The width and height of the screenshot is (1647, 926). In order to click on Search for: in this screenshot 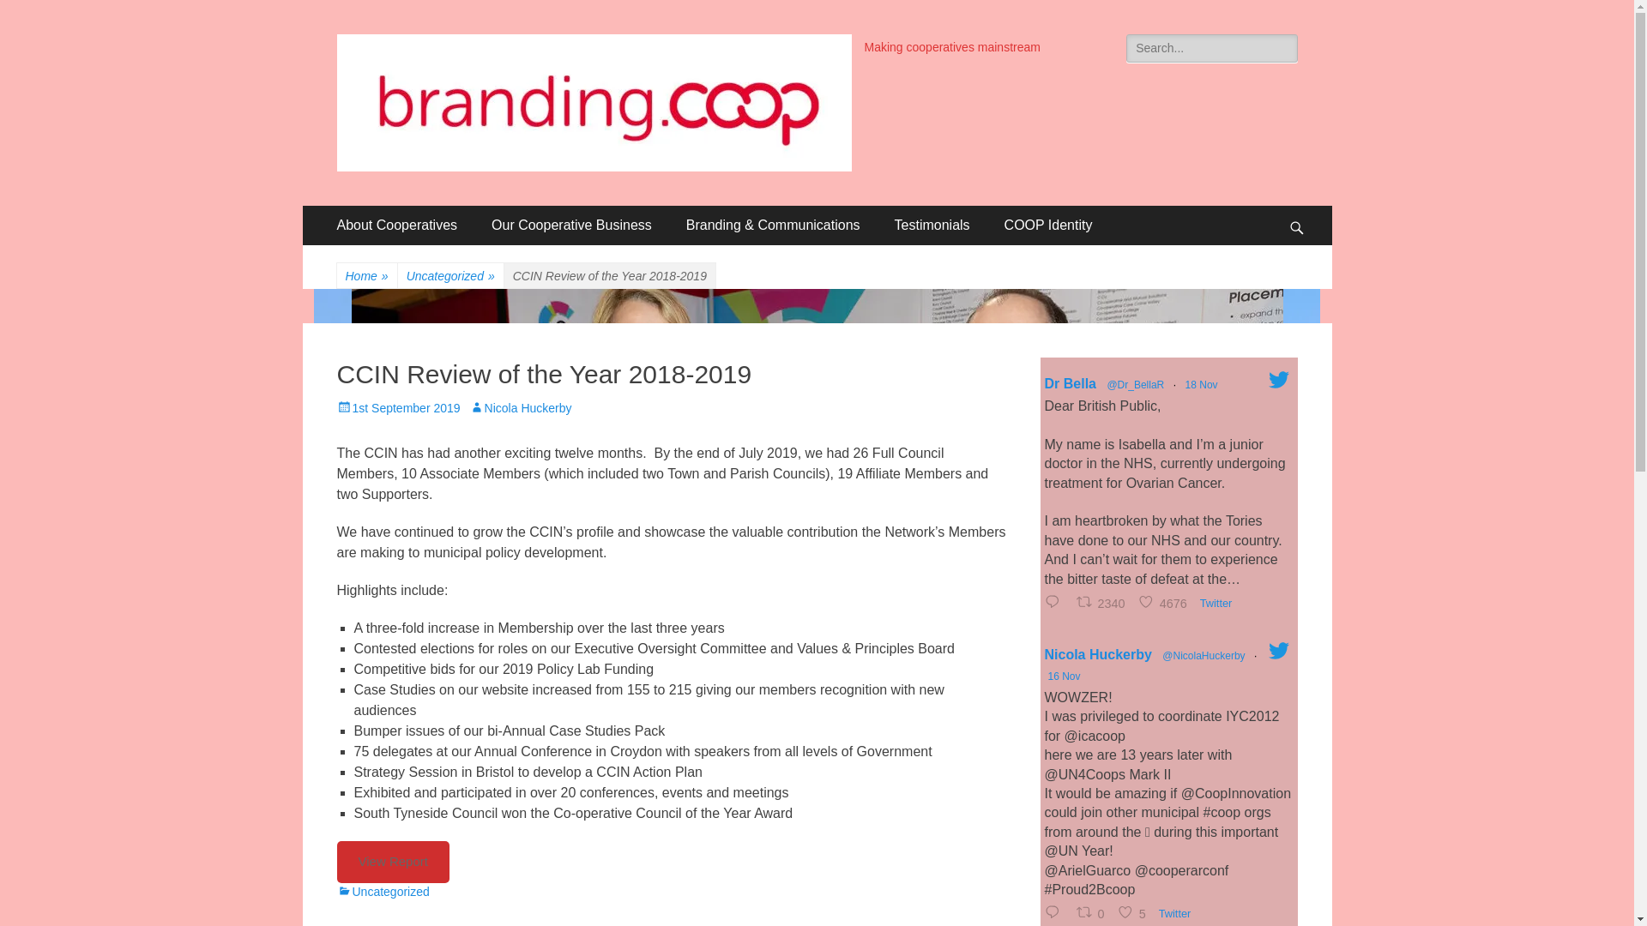, I will do `click(1211, 48)`.